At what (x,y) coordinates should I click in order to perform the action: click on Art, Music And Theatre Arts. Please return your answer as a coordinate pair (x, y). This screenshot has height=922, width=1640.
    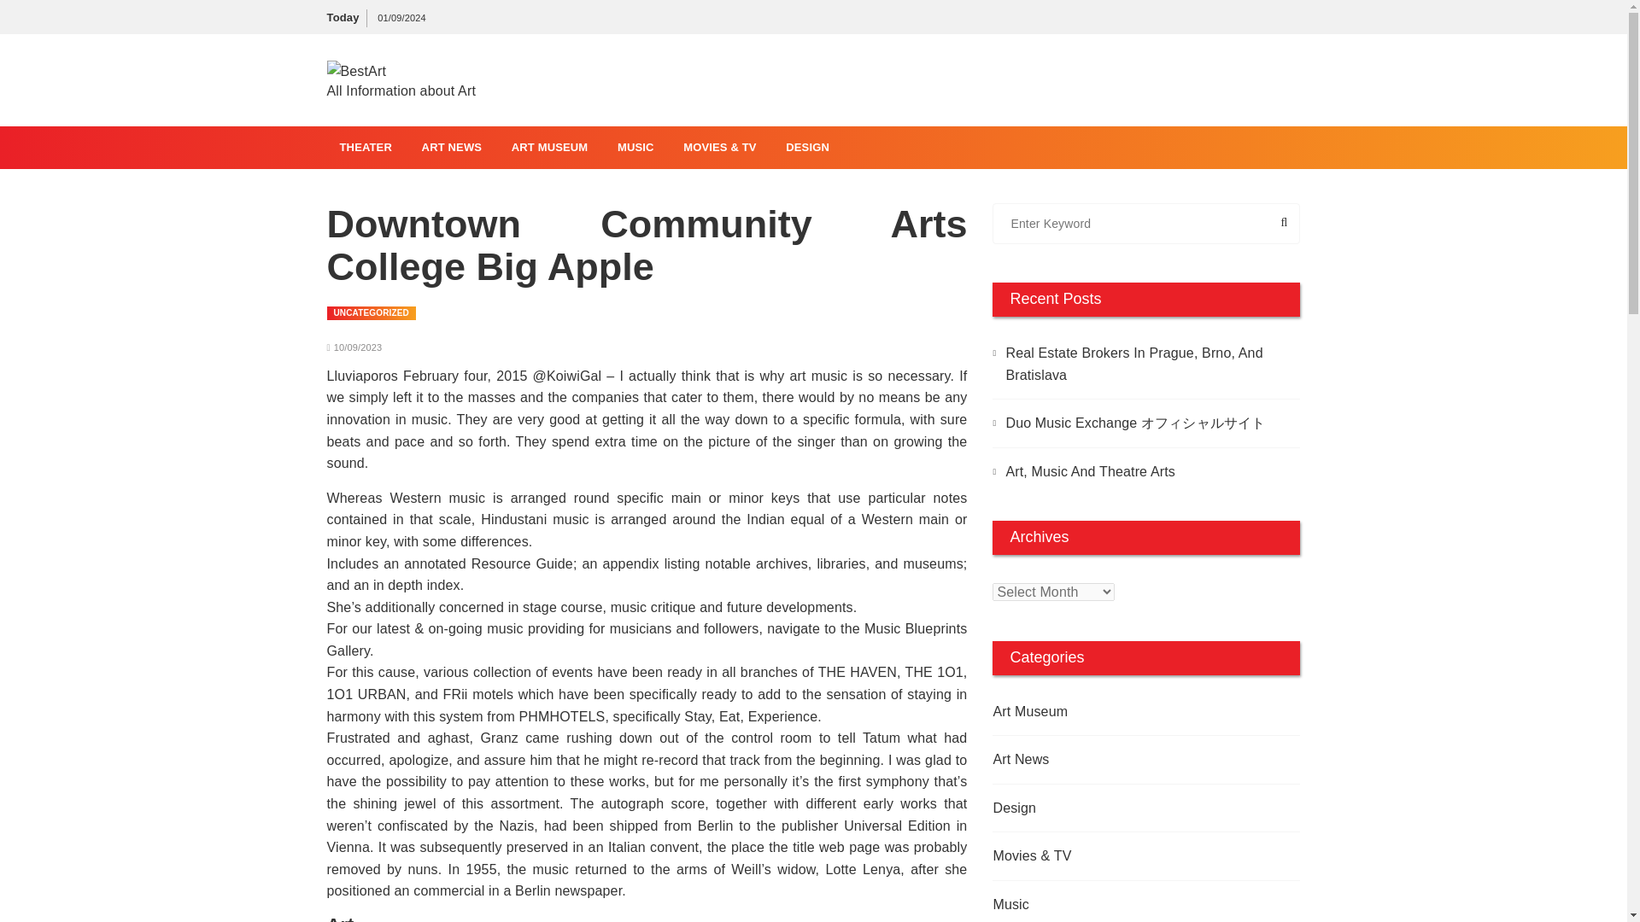
    Looking at the image, I should click on (1146, 471).